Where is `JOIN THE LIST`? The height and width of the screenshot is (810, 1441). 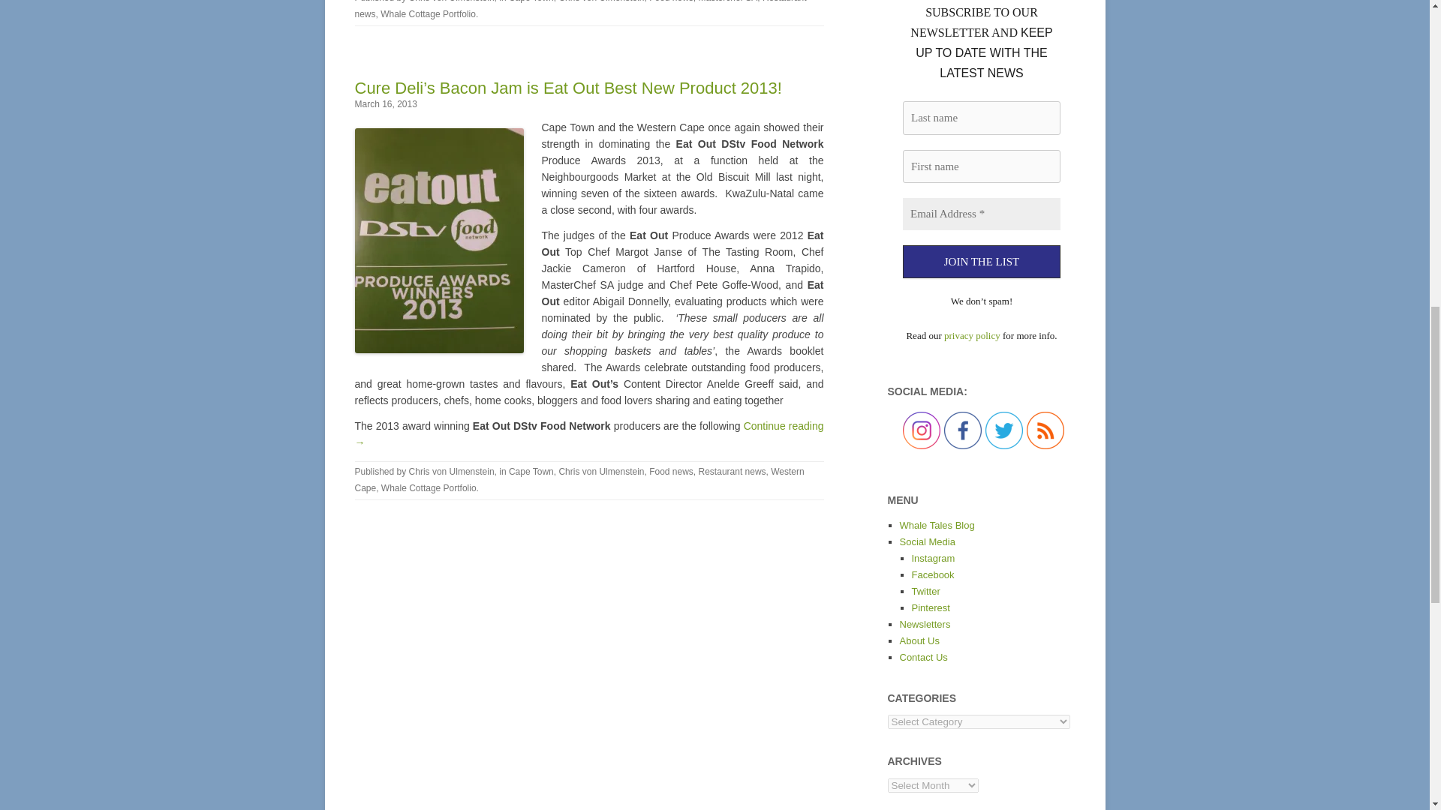 JOIN THE LIST is located at coordinates (980, 262).